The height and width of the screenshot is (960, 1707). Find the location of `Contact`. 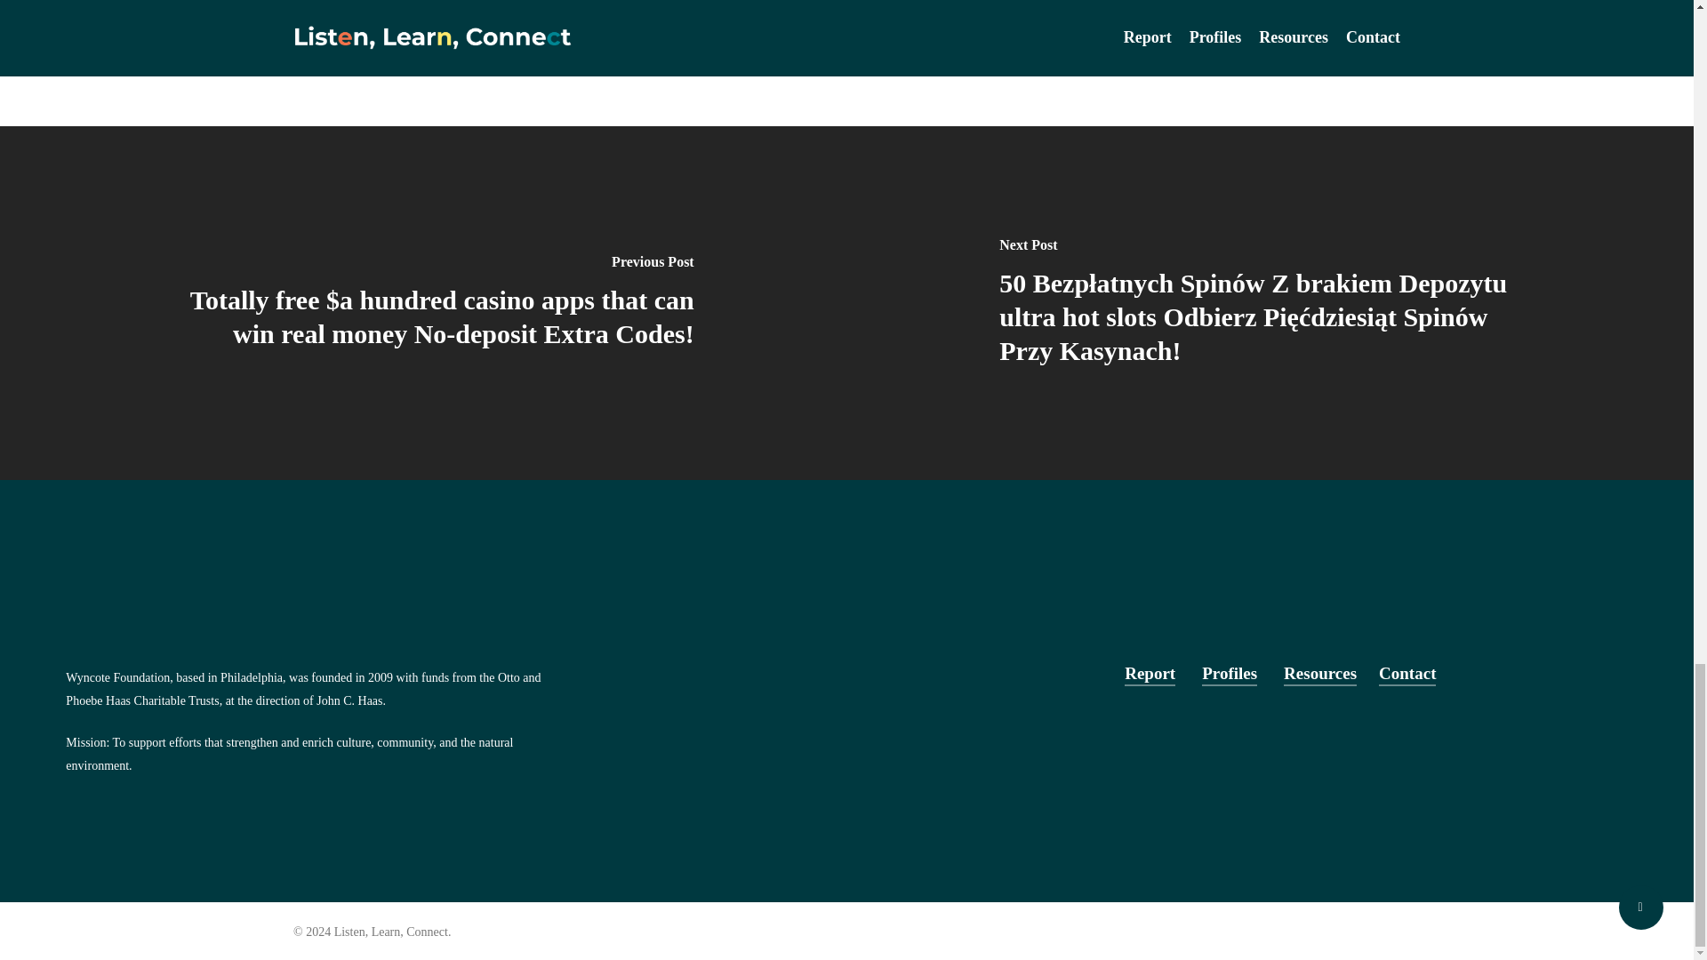

Contact is located at coordinates (1406, 674).